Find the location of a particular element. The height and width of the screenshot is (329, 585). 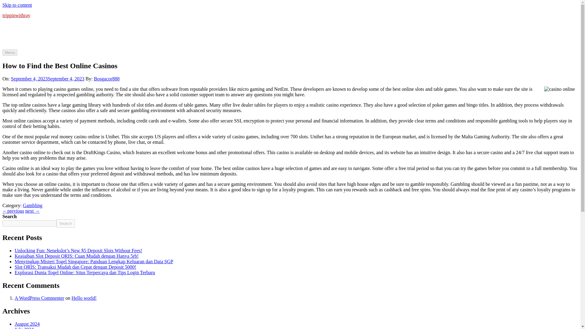

Bosgacor888 is located at coordinates (106, 79).